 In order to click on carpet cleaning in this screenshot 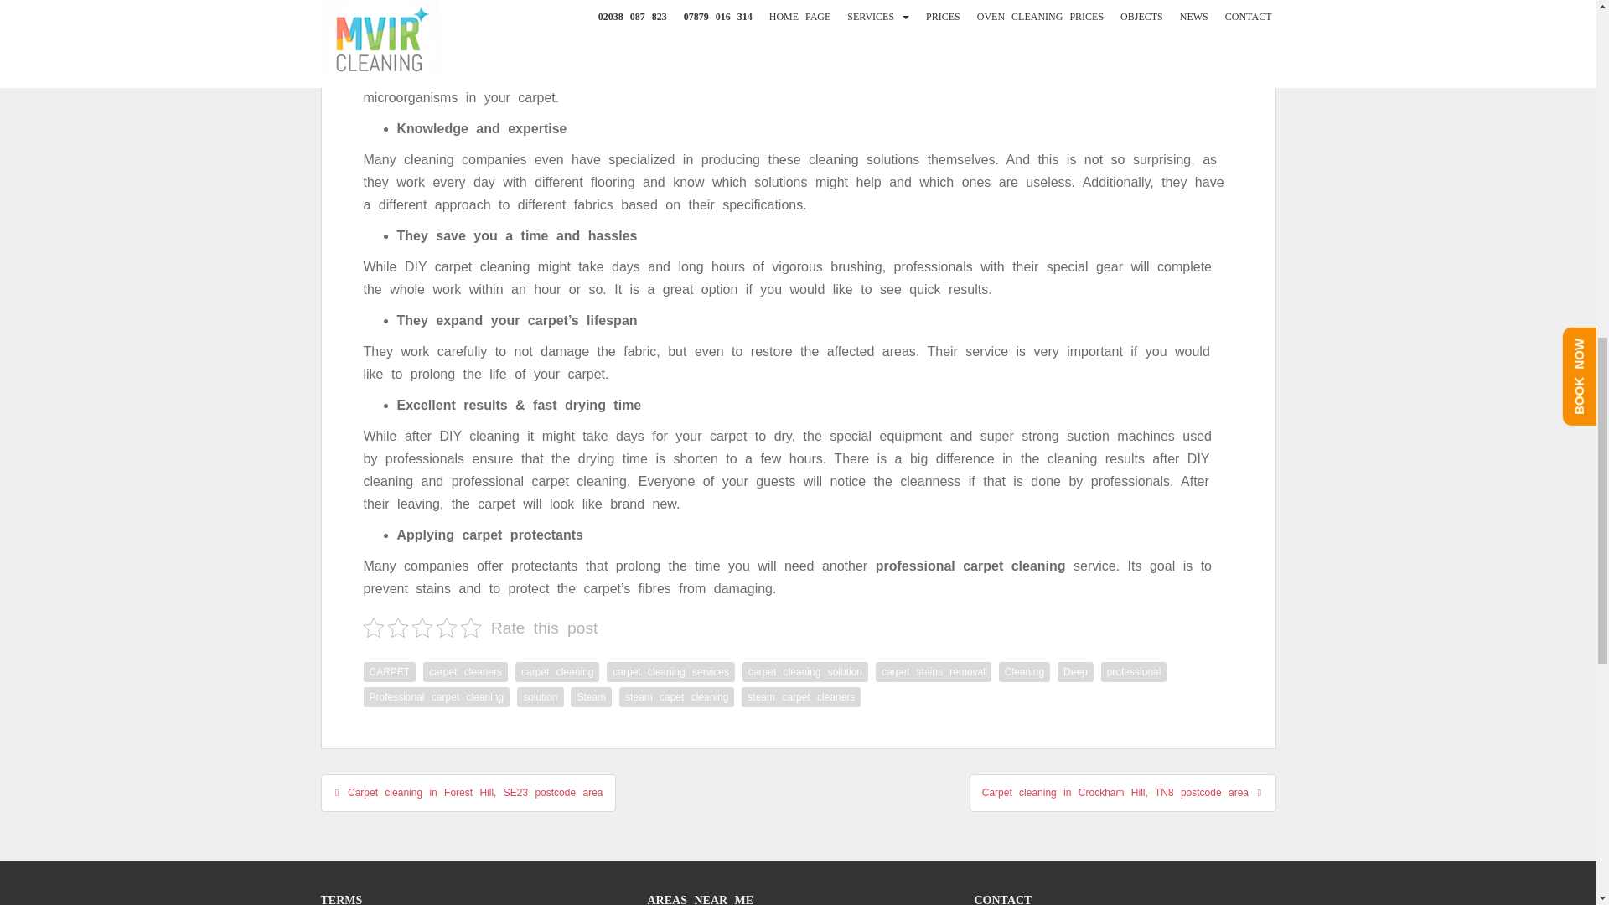, I will do `click(556, 672)`.